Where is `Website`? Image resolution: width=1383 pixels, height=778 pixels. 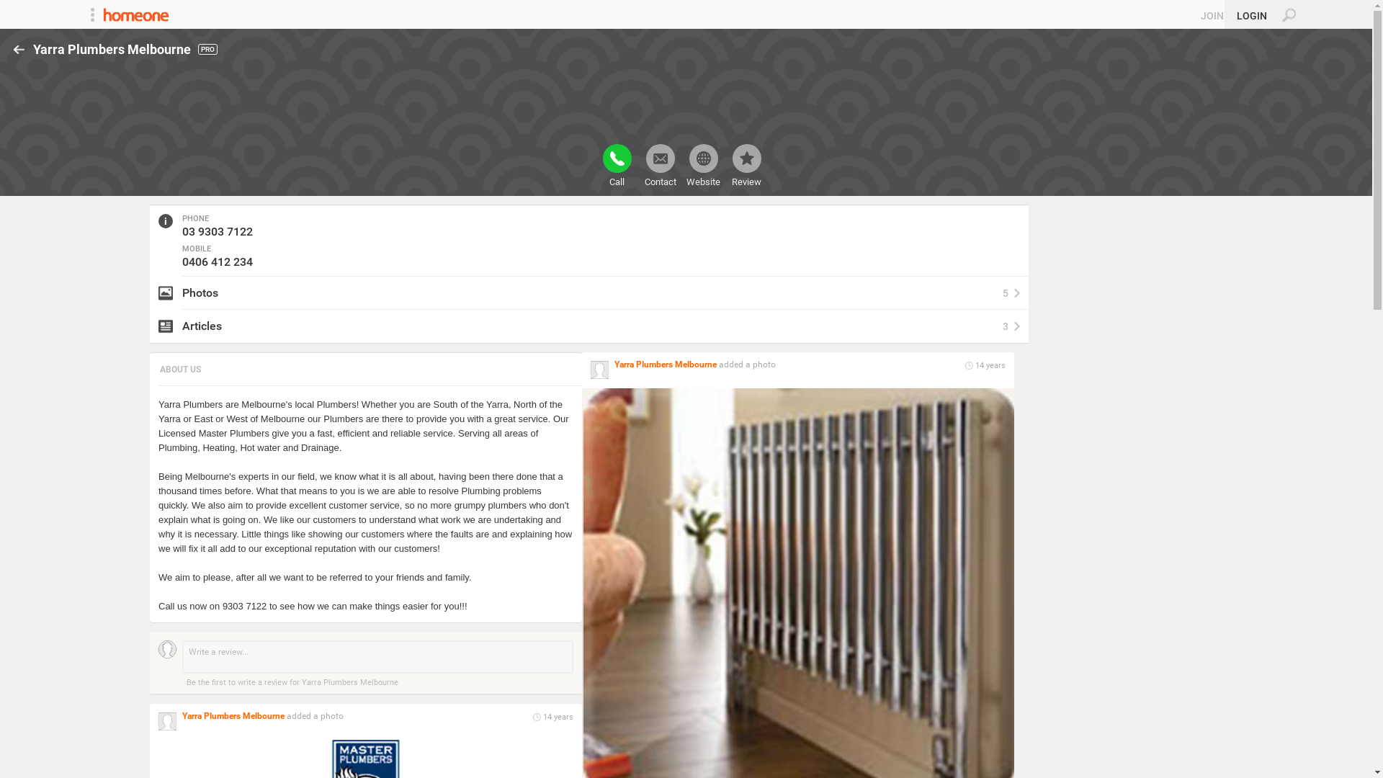 Website is located at coordinates (703, 166).